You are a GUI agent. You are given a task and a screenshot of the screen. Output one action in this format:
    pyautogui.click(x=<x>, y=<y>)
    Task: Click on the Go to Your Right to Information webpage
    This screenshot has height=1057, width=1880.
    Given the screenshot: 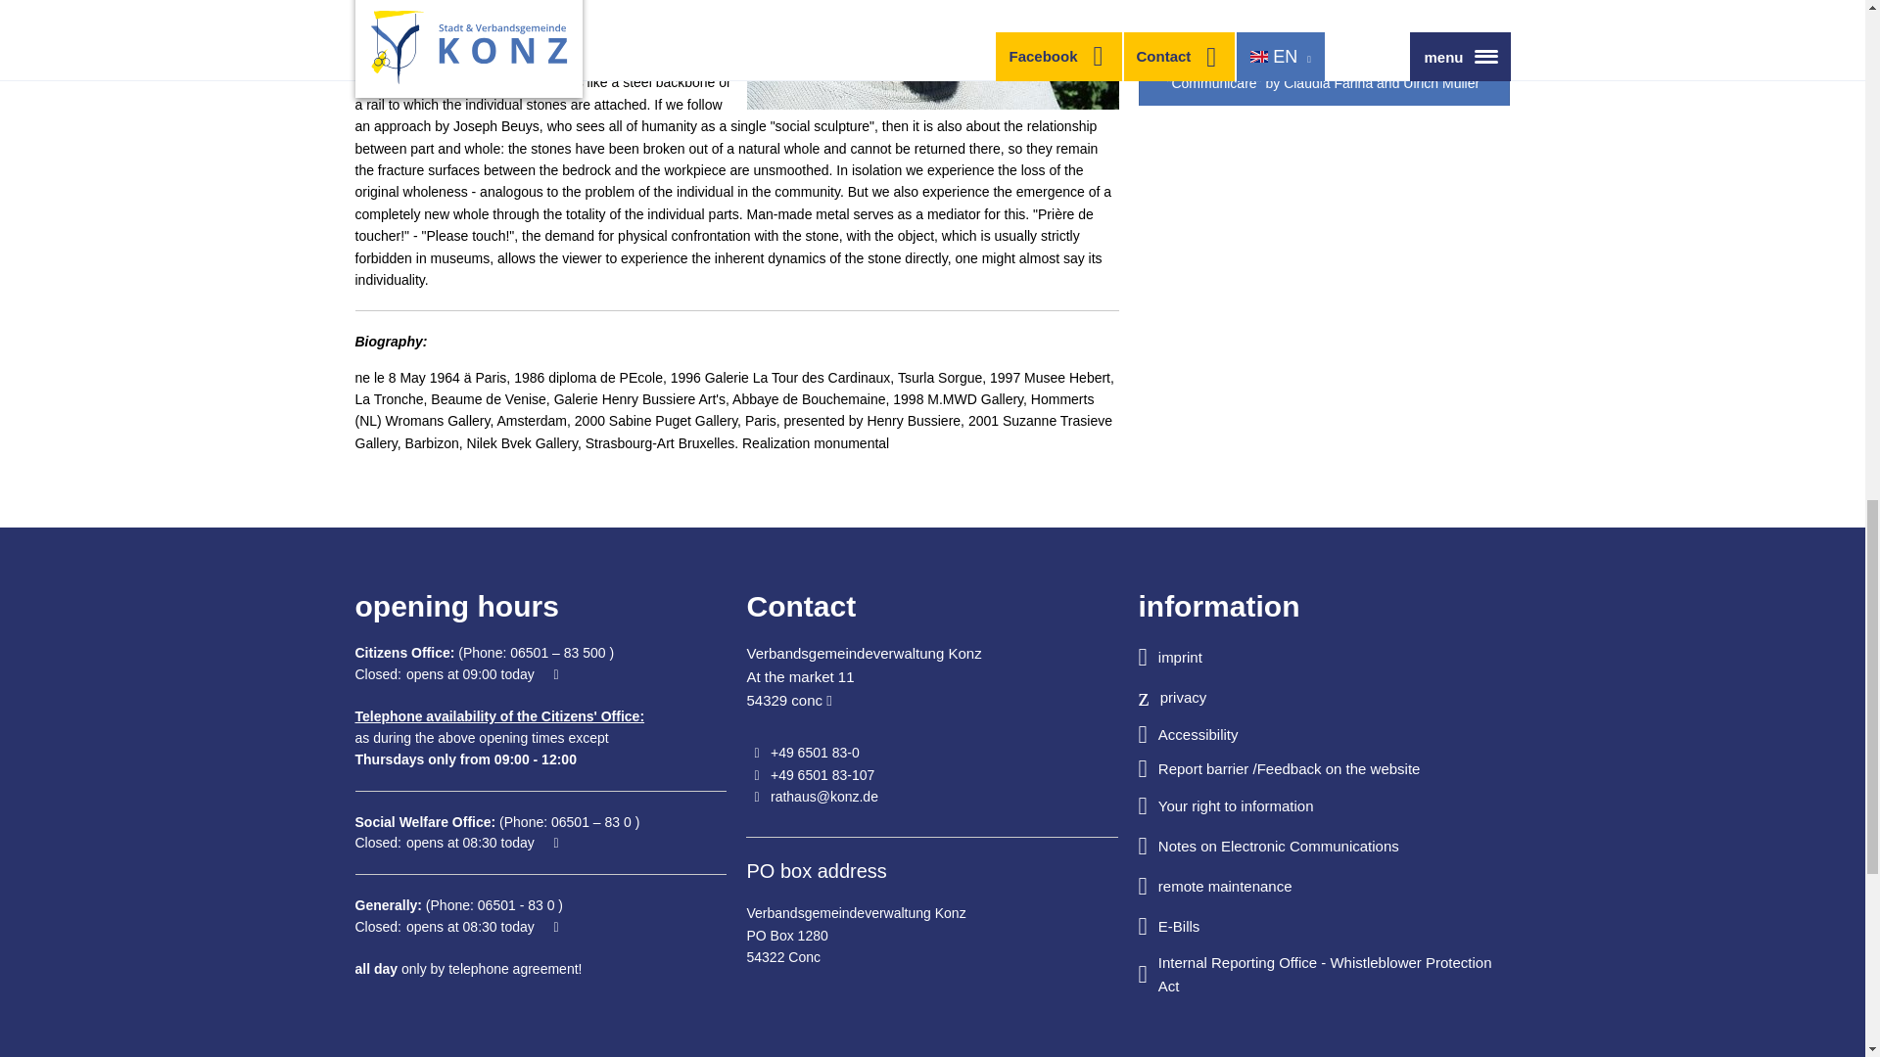 What is the action you would take?
    pyautogui.click(x=1323, y=805)
    